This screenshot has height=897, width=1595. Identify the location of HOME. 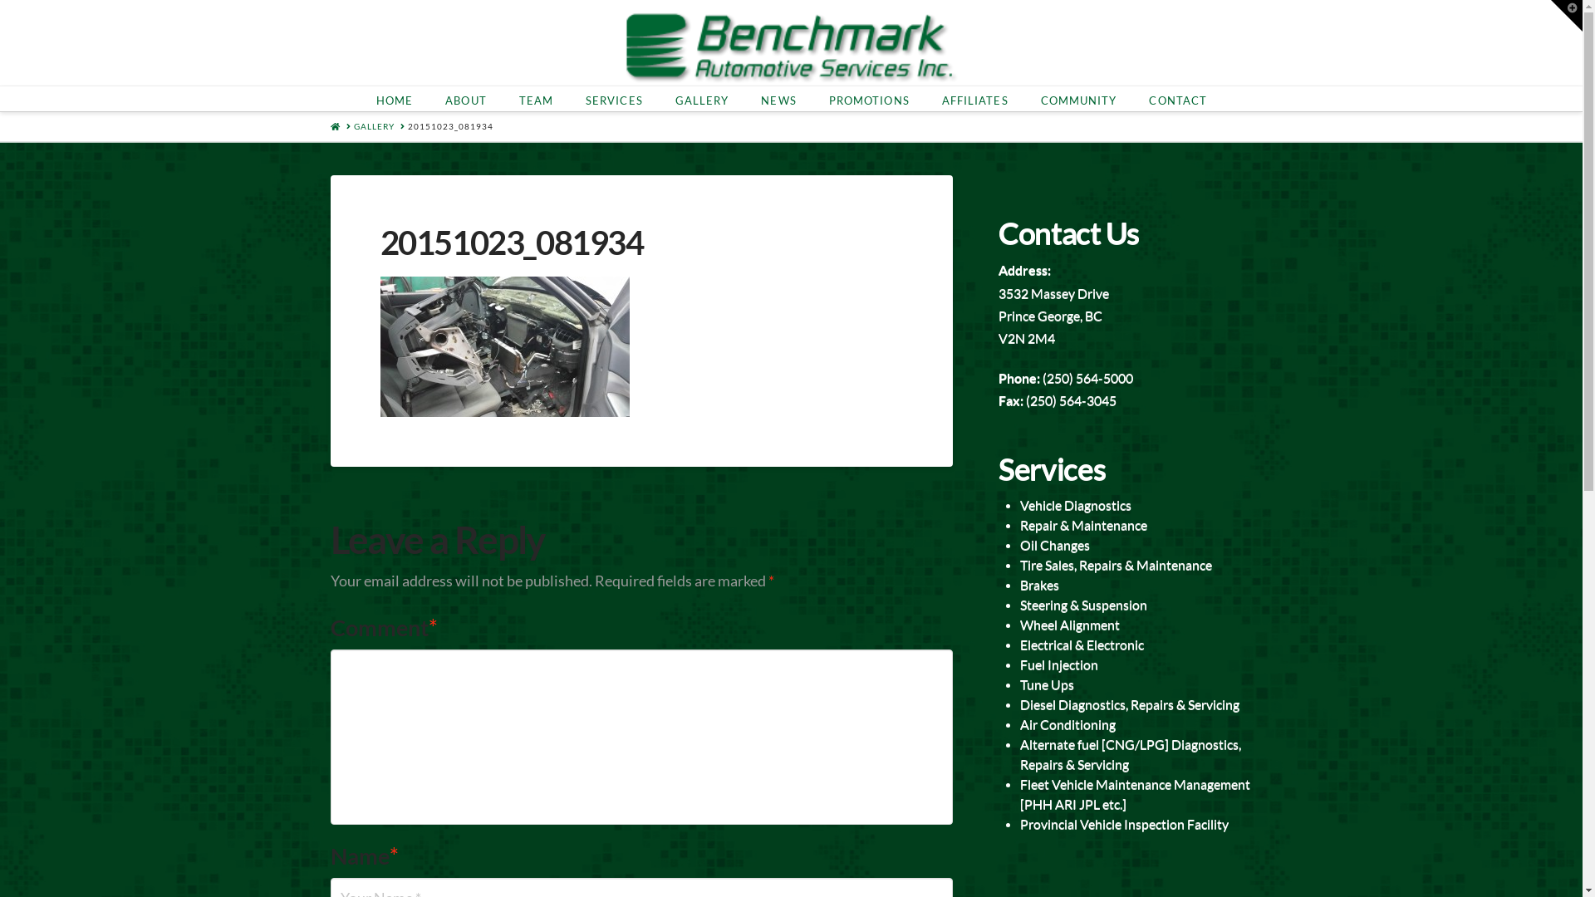
(394, 99).